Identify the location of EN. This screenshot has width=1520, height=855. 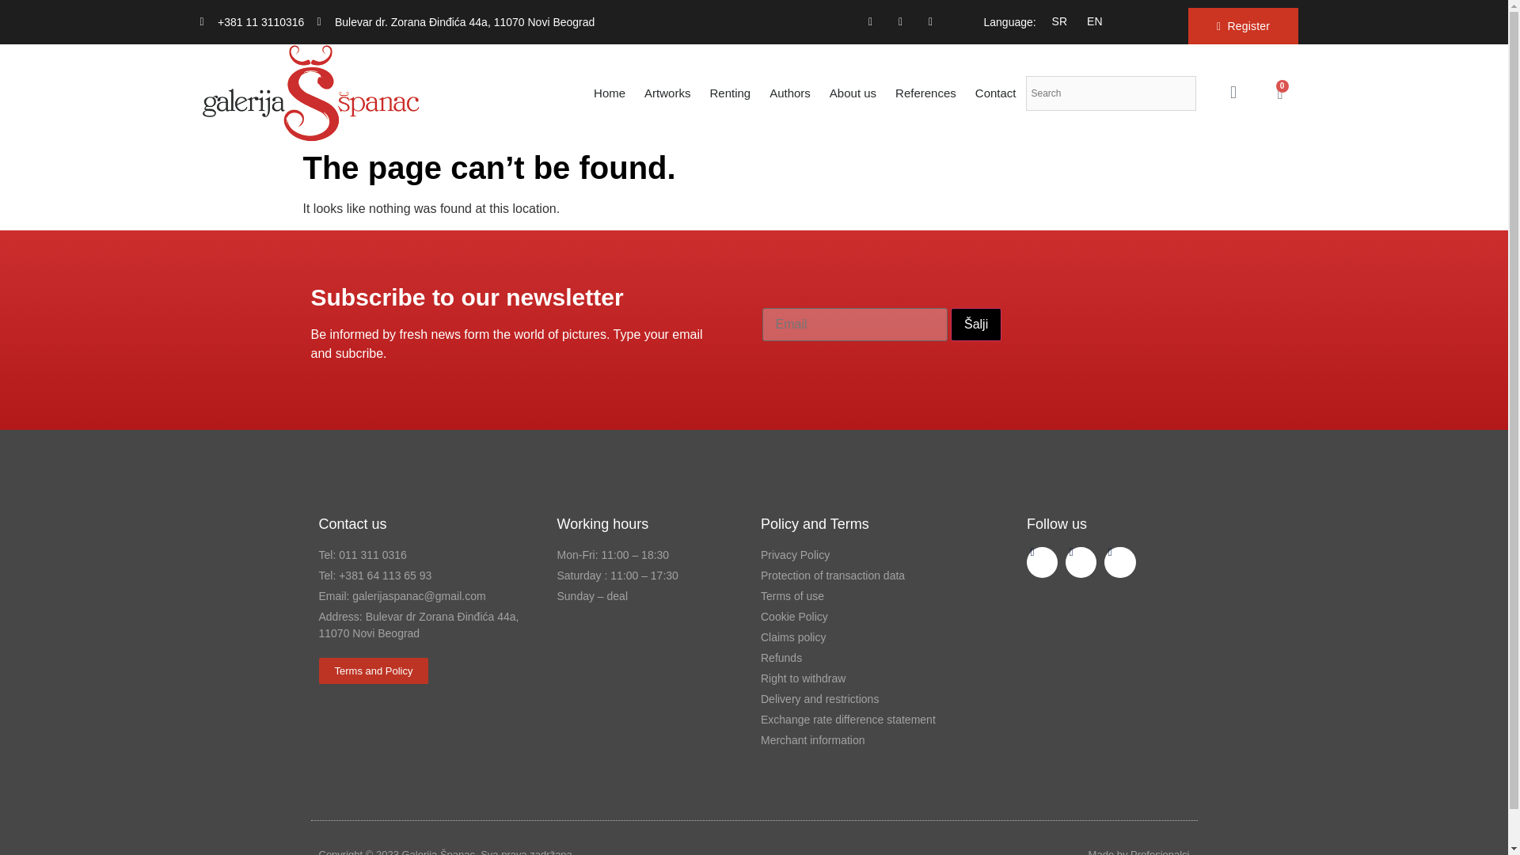
(1091, 20).